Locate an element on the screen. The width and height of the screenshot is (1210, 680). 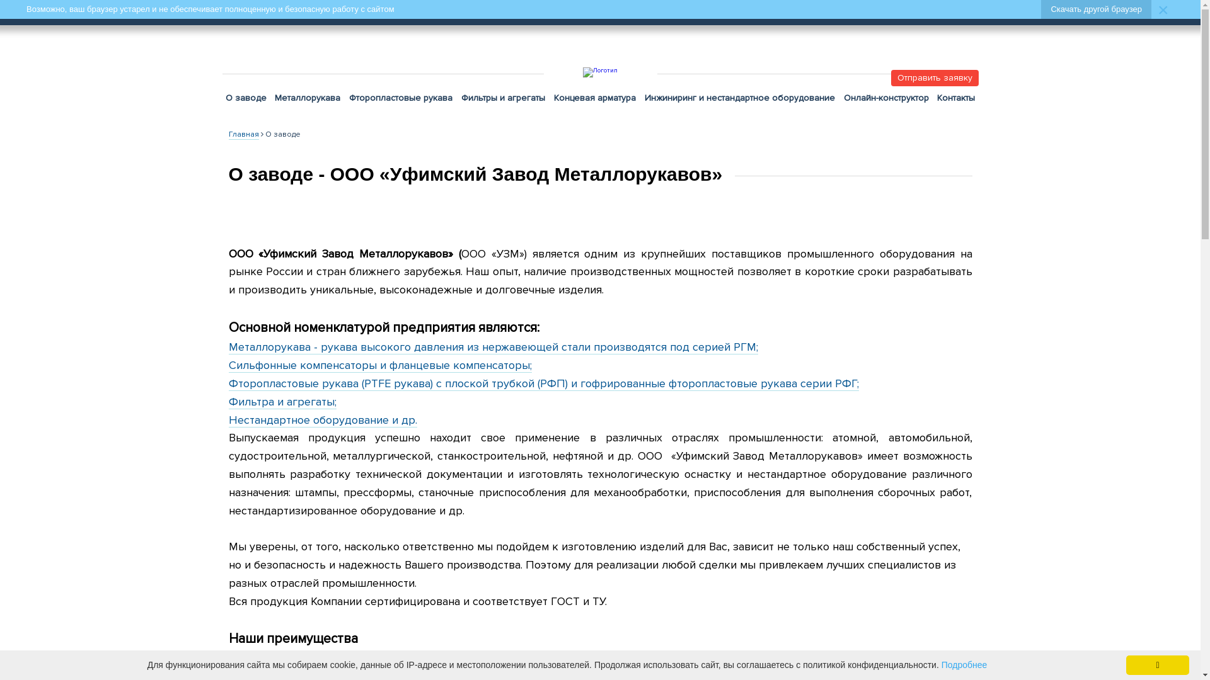
Eng is located at coordinates (776, 13).